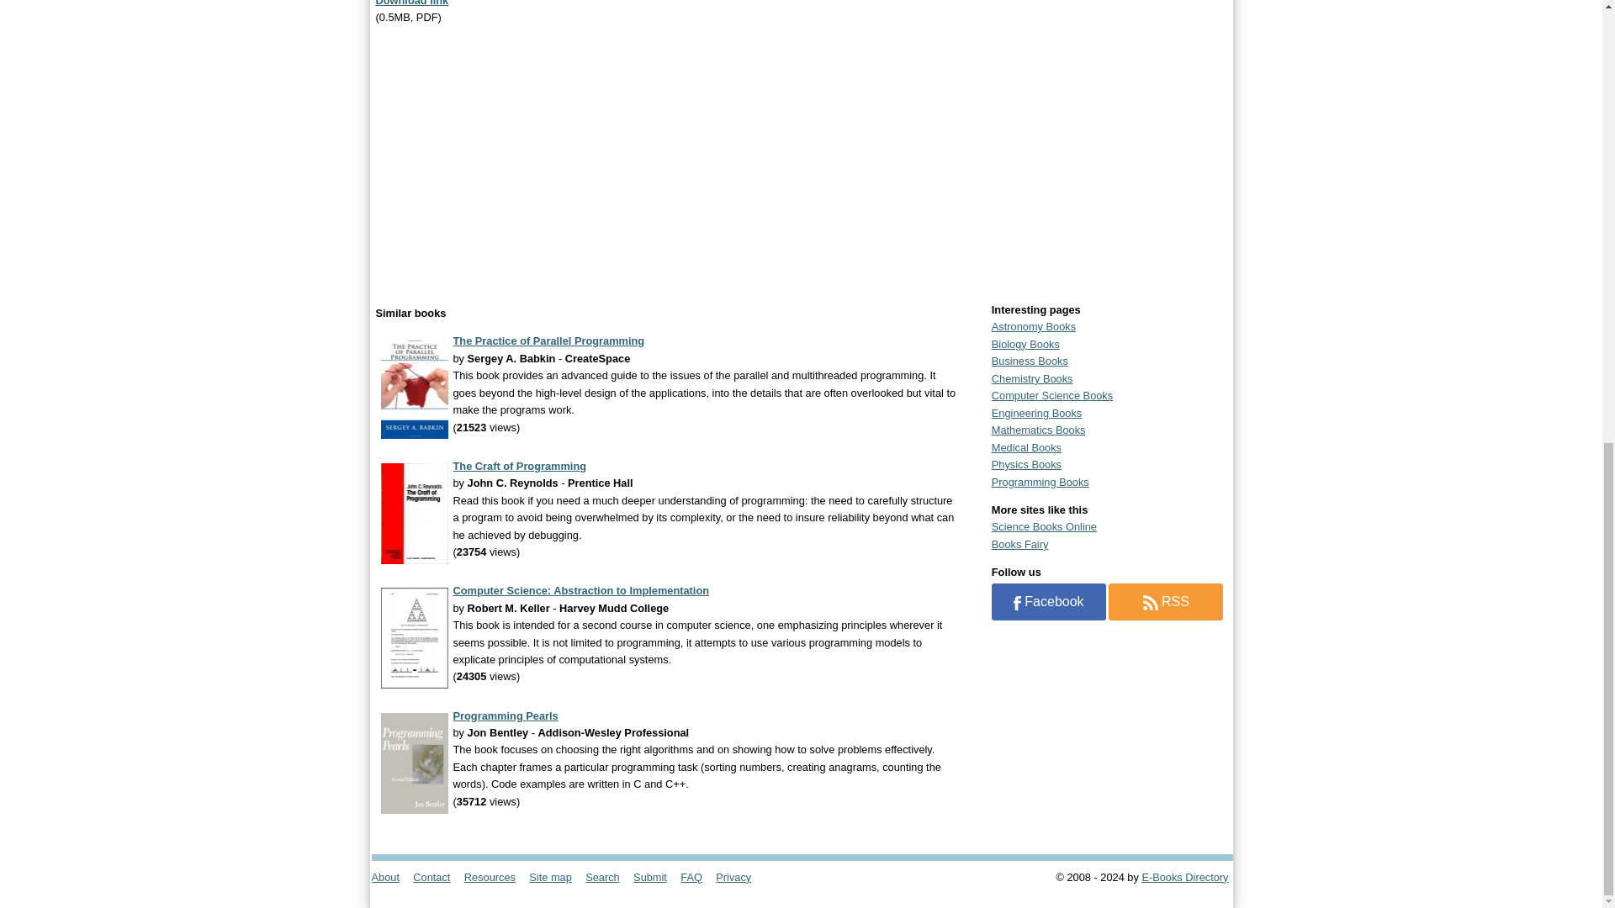 The height and width of the screenshot is (908, 1615). I want to click on Programming Pearls, so click(505, 715).